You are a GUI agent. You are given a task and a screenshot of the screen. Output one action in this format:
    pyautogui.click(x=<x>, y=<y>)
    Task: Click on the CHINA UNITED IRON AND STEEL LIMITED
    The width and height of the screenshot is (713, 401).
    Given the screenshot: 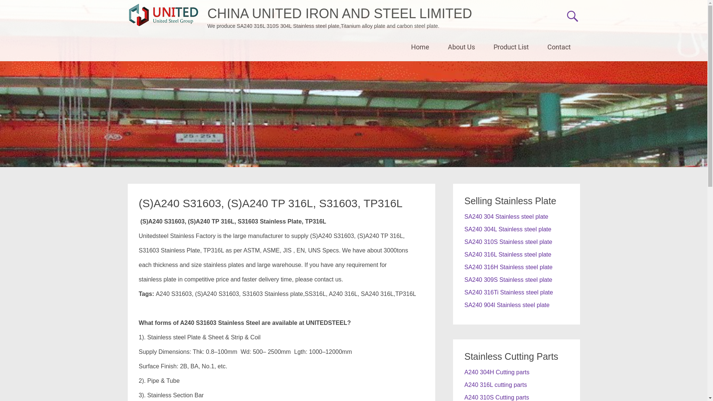 What is the action you would take?
    pyautogui.click(x=339, y=13)
    